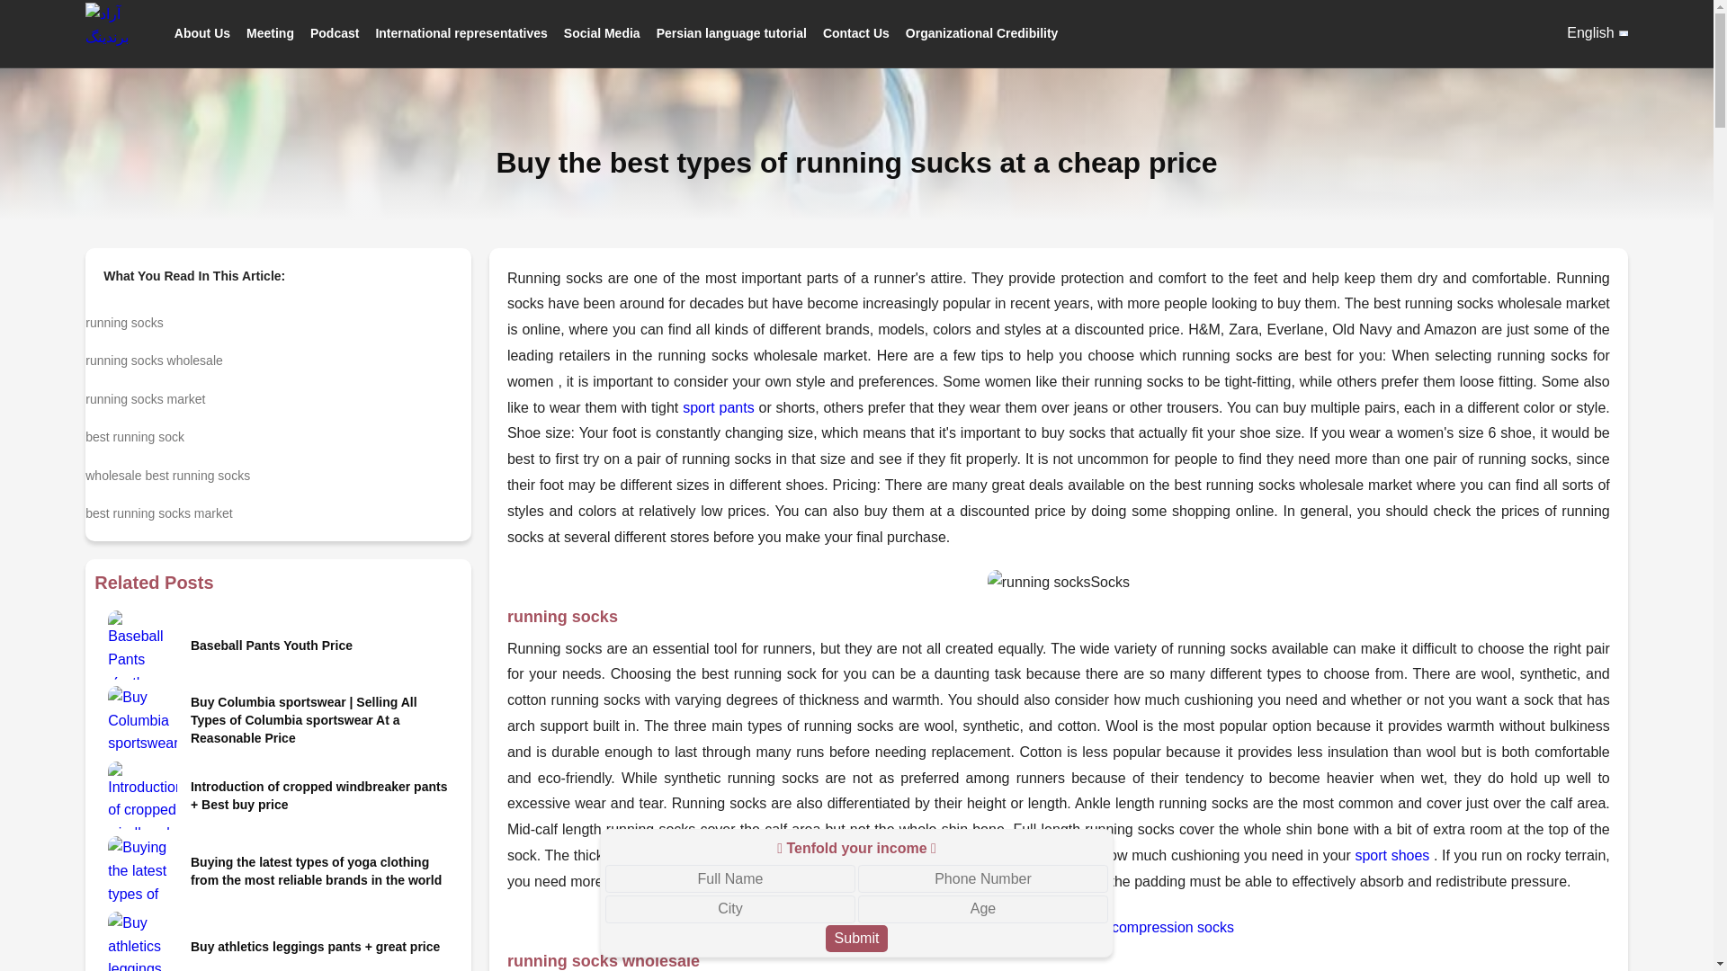 The image size is (1727, 971). I want to click on About Us, so click(201, 32).